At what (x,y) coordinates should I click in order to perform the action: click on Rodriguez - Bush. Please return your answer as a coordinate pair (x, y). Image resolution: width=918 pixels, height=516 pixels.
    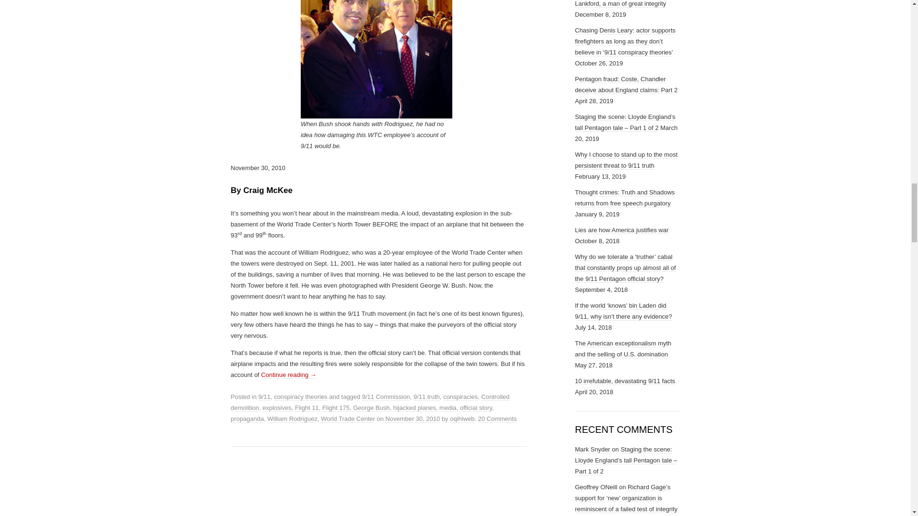
    Looking at the image, I should click on (377, 59).